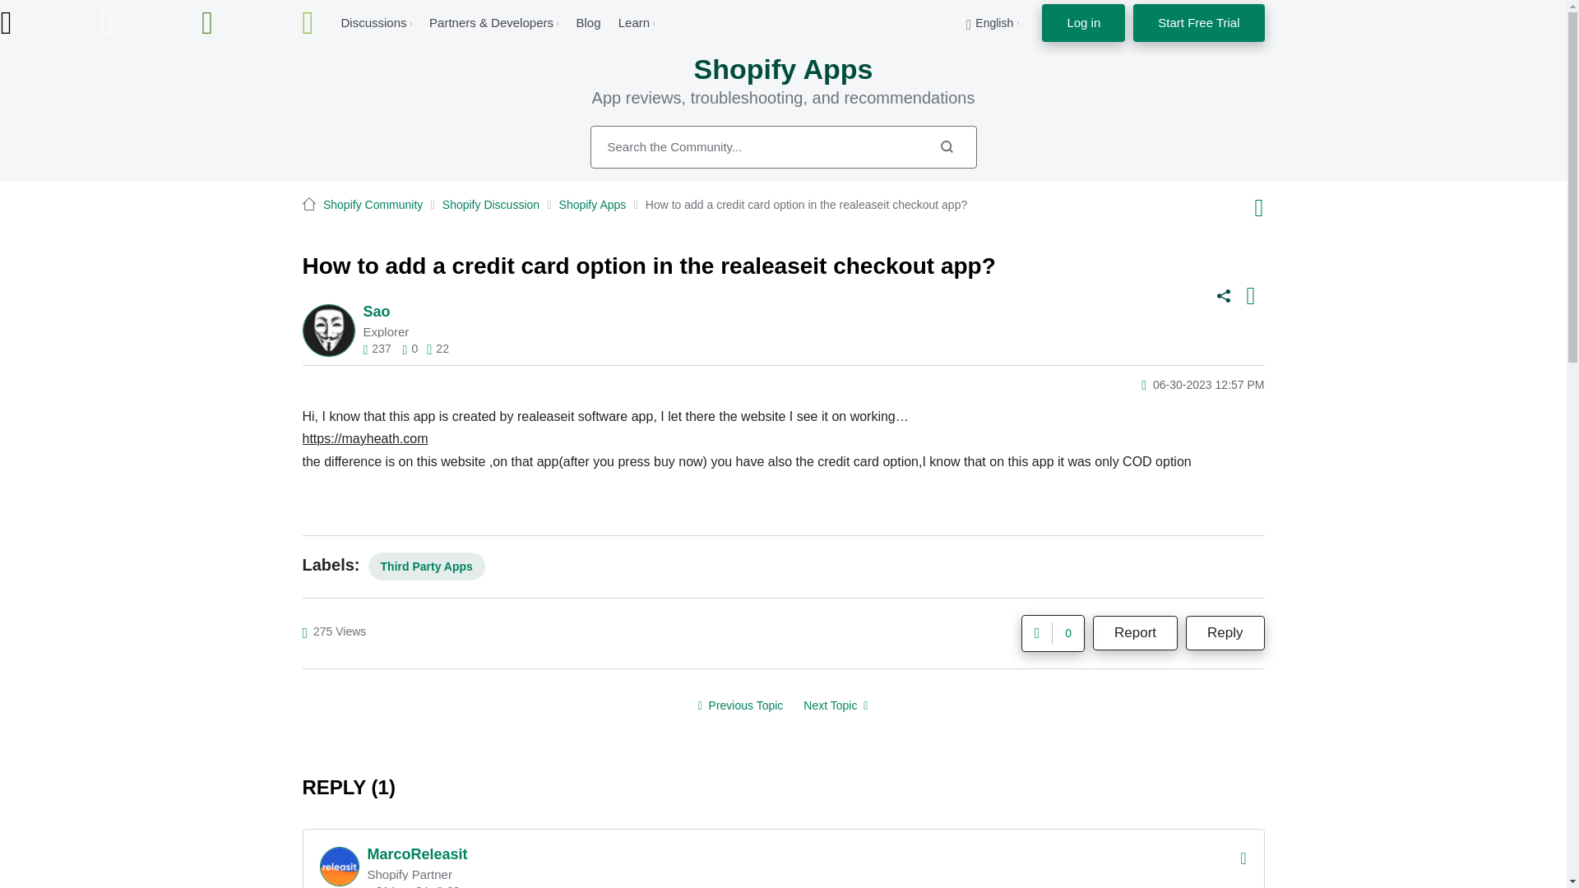 This screenshot has width=1579, height=888. I want to click on Search, so click(946, 146).